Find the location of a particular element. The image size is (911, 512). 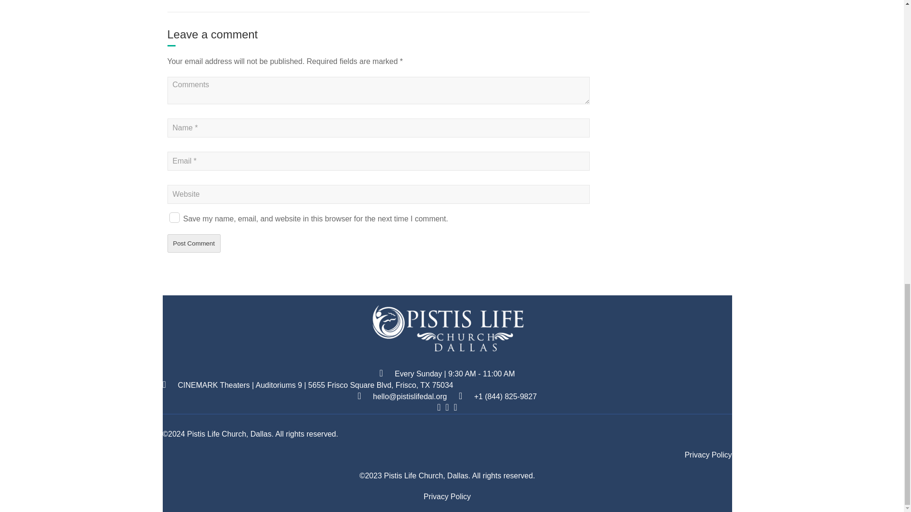

yes is located at coordinates (174, 217).